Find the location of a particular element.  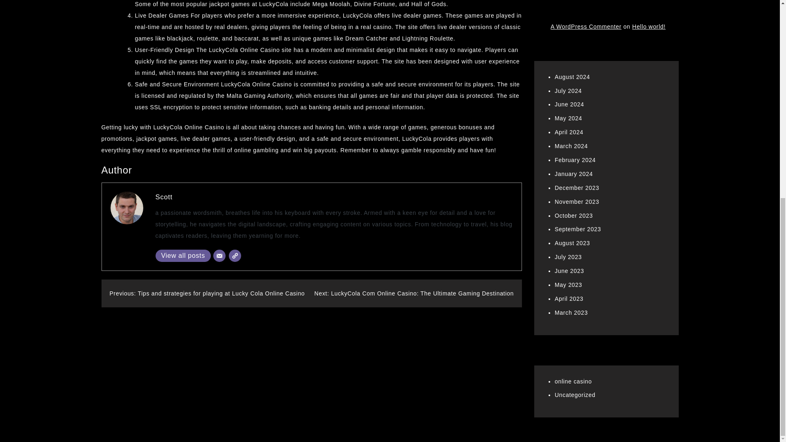

Hello world! is located at coordinates (648, 27).